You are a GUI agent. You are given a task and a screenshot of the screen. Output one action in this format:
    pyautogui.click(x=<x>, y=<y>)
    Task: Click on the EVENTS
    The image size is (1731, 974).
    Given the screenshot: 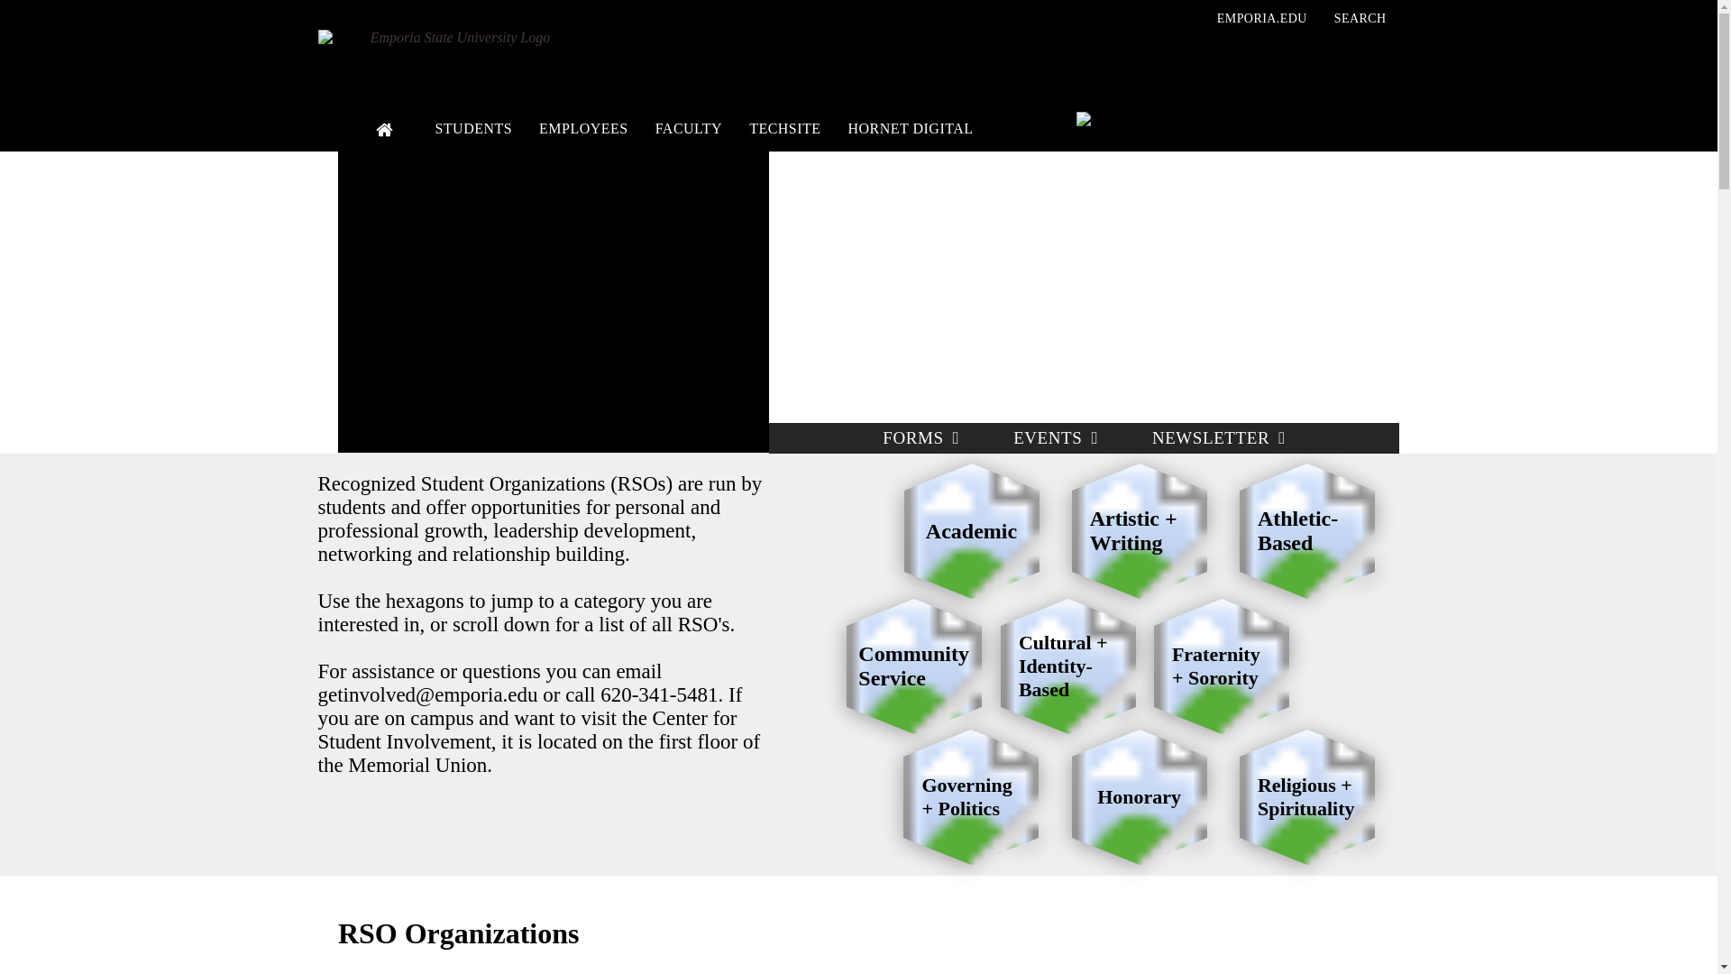 What is the action you would take?
    pyautogui.click(x=1056, y=438)
    